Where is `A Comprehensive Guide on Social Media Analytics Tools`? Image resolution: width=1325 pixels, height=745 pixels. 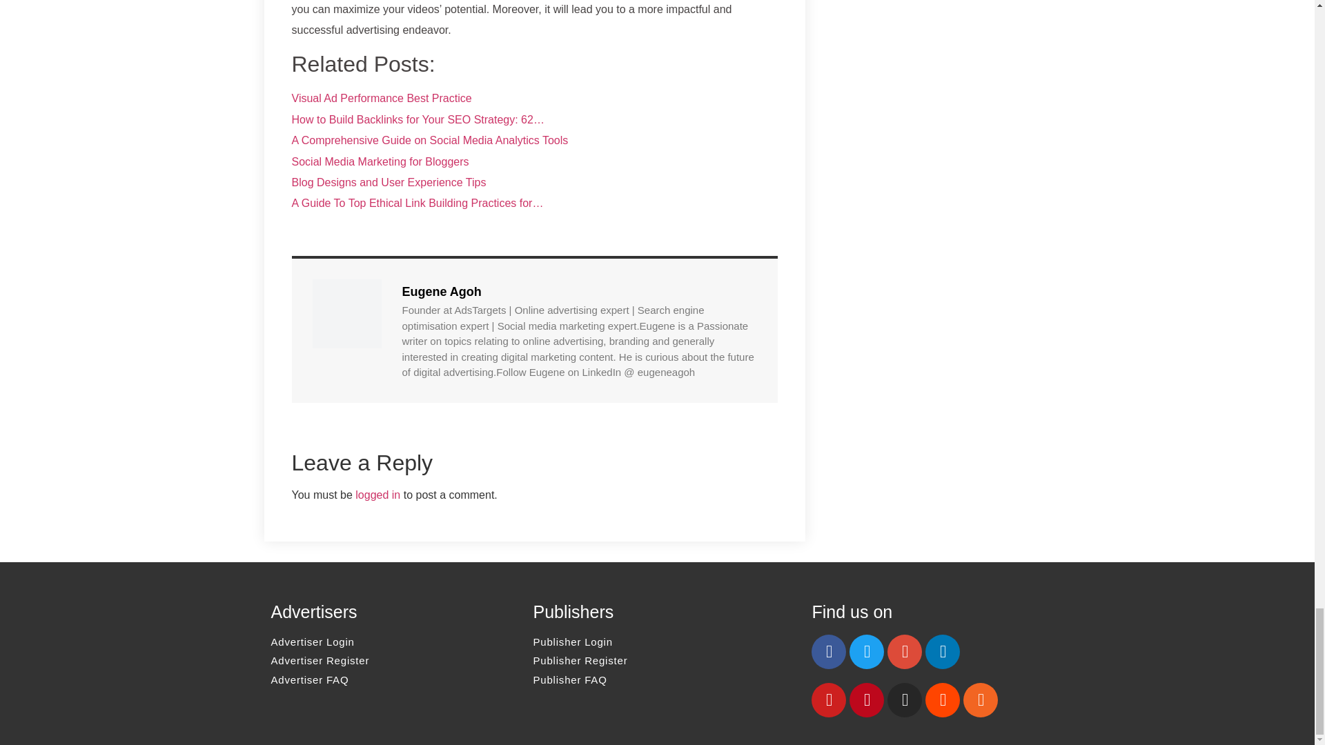 A Comprehensive Guide on Social Media Analytics Tools is located at coordinates (429, 140).